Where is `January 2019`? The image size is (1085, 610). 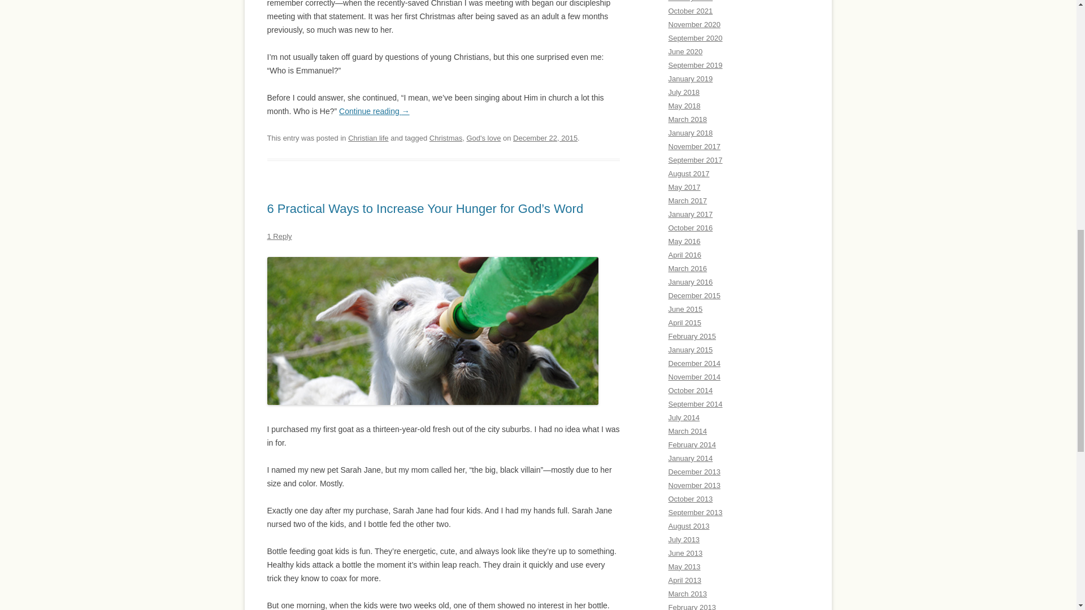 January 2019 is located at coordinates (691, 78).